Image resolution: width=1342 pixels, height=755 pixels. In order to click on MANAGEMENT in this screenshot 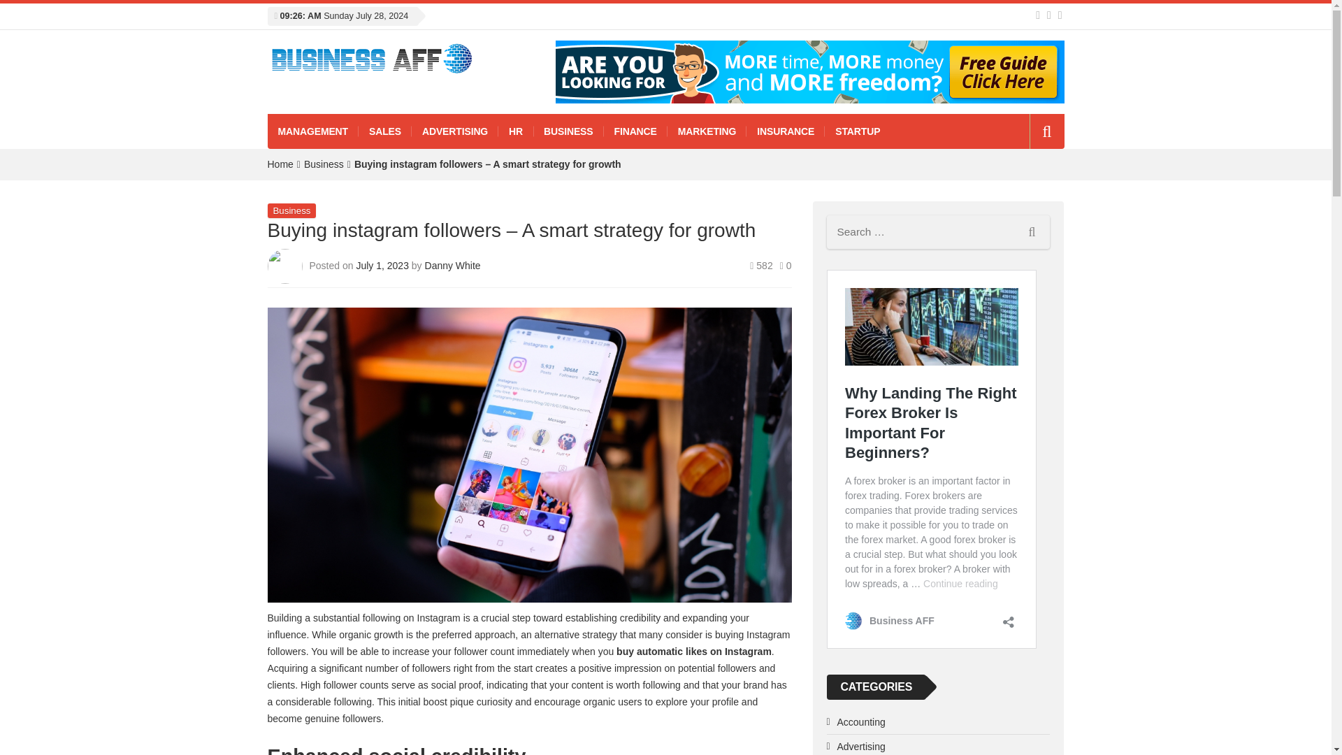, I will do `click(312, 131)`.